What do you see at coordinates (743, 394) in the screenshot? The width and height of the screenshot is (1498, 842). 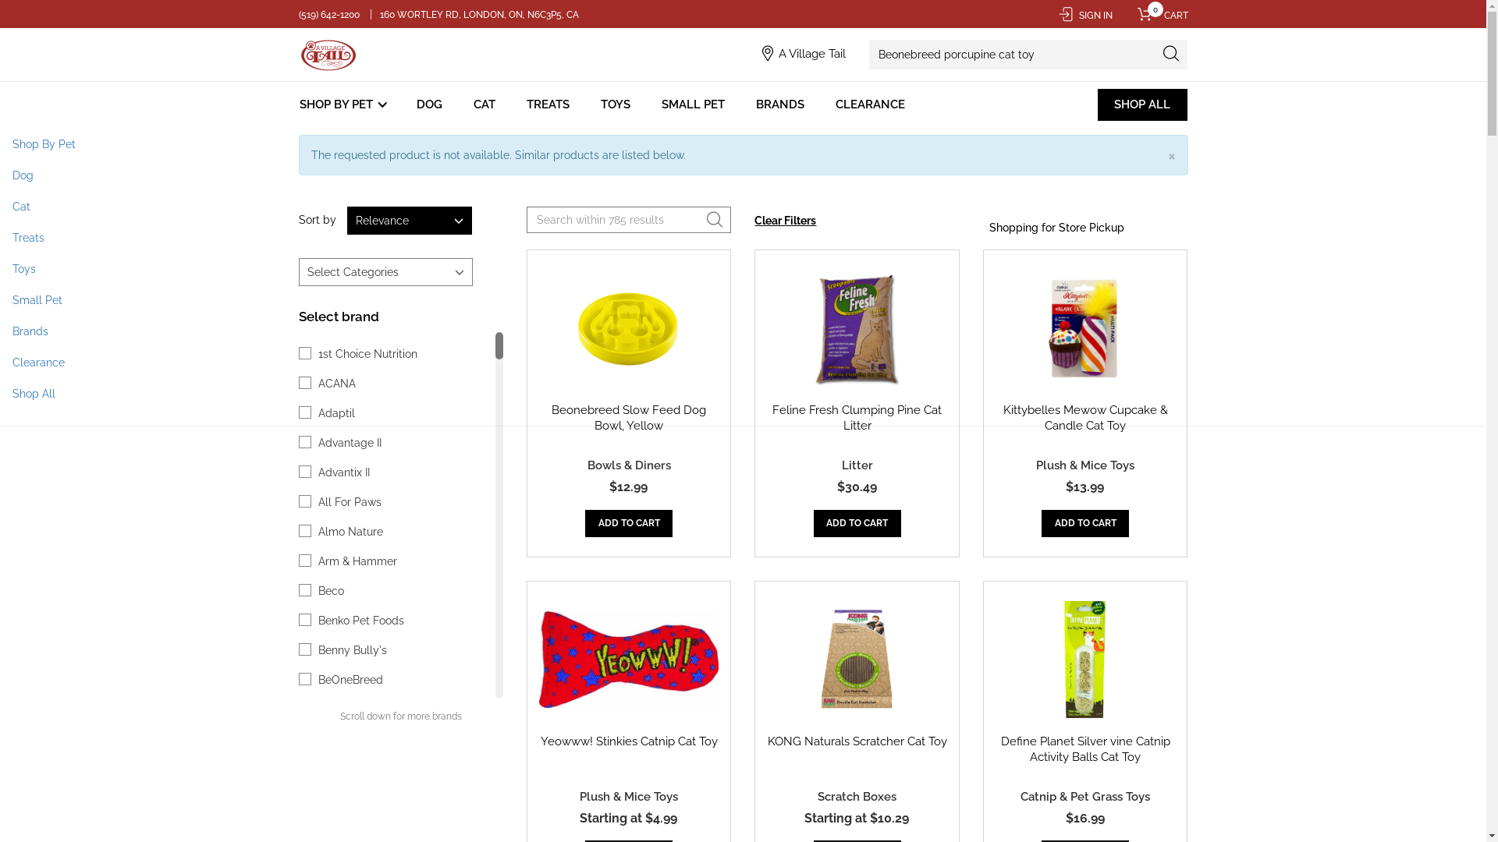 I see `Shop All` at bounding box center [743, 394].